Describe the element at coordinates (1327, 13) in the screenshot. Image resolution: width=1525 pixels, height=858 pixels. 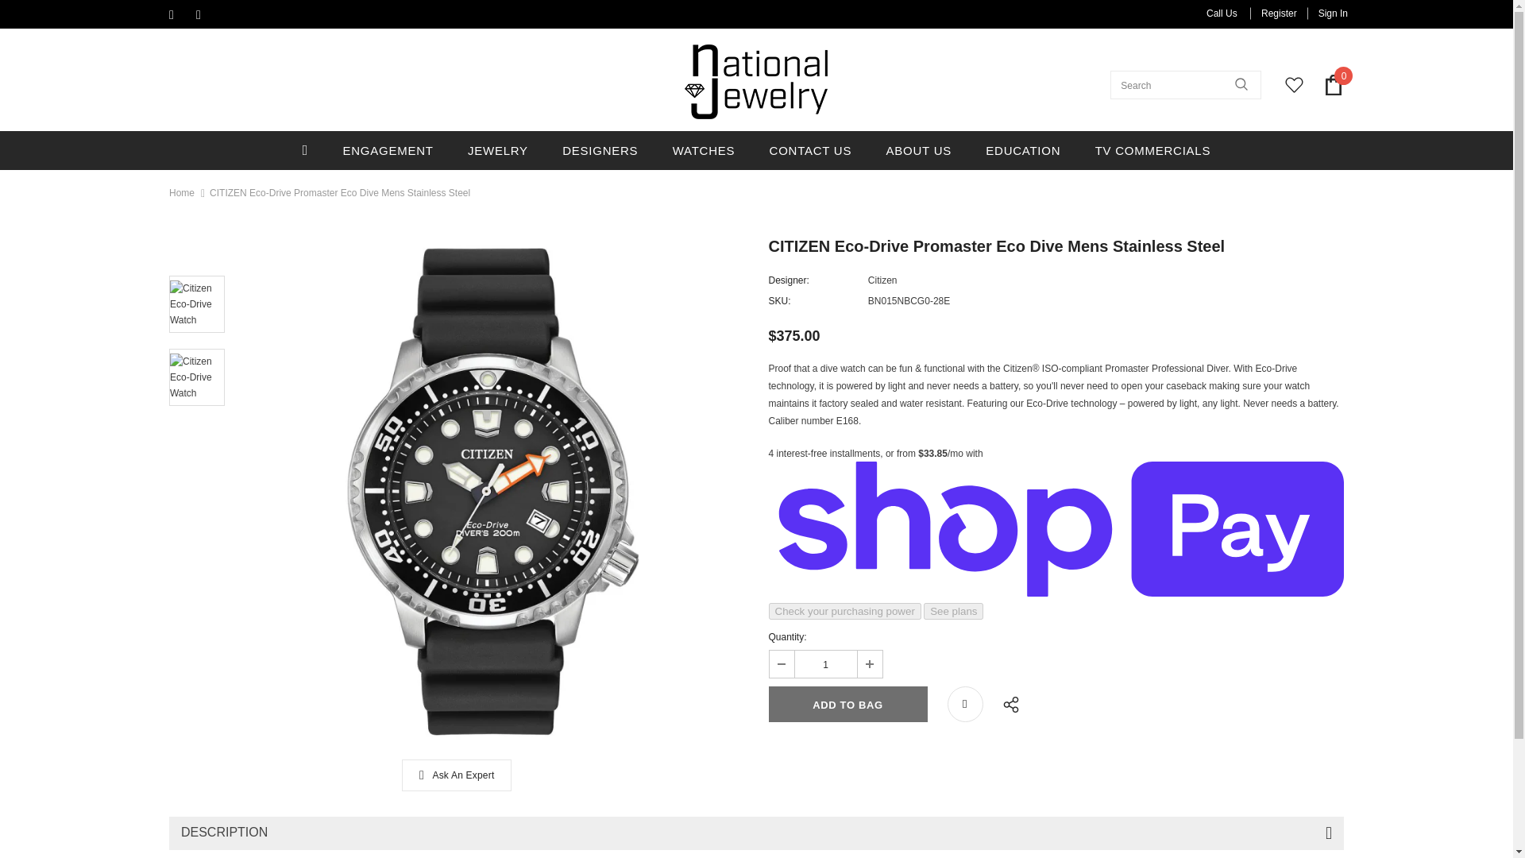
I see `Sign In` at that location.